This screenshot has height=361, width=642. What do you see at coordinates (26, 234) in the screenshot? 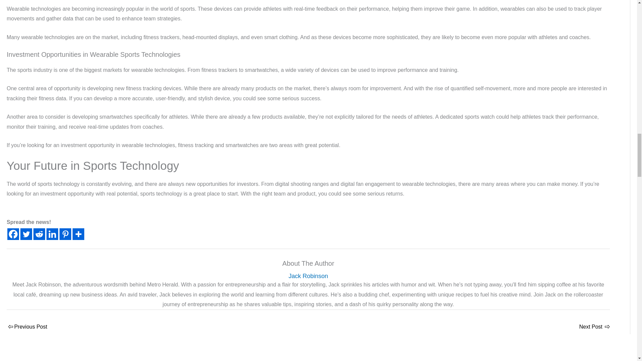
I see `Twitter` at bounding box center [26, 234].